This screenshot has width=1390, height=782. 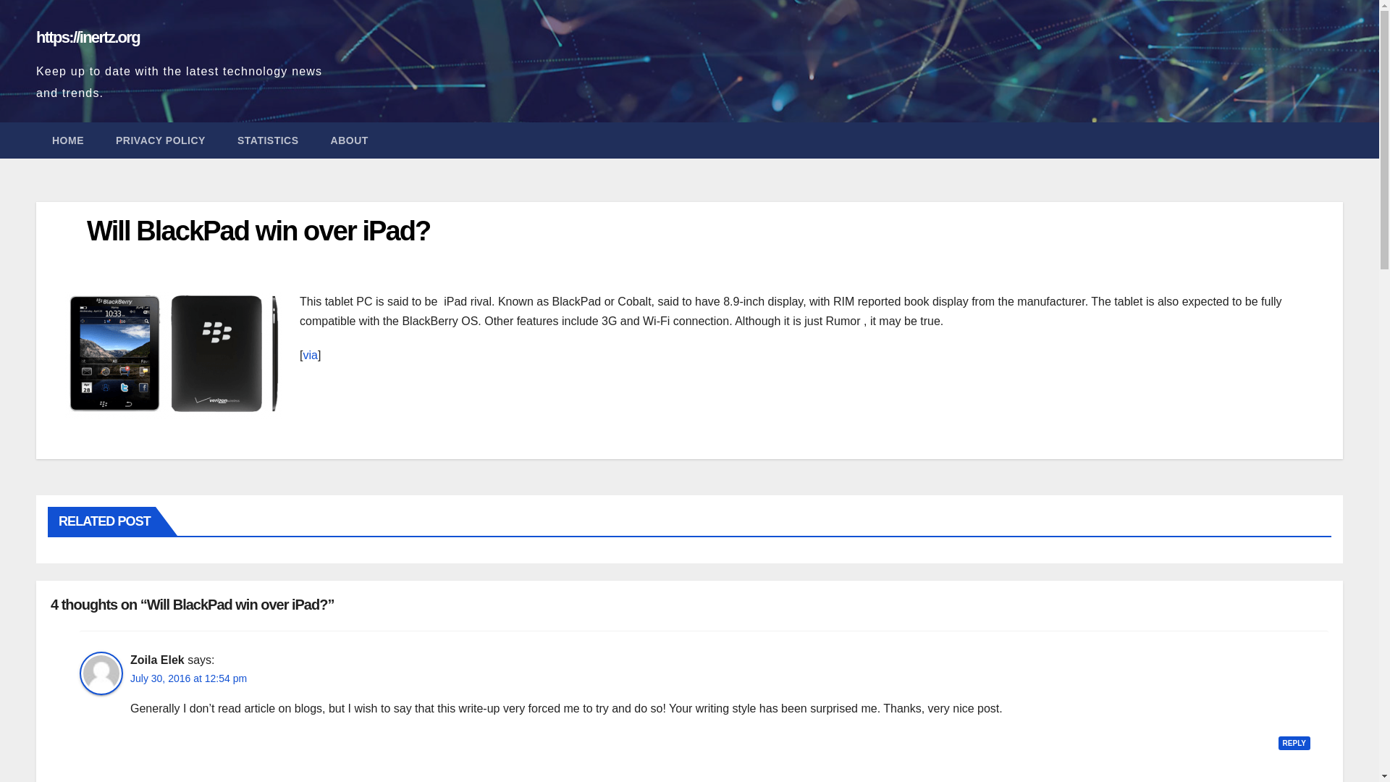 I want to click on blackpad, so click(x=174, y=355).